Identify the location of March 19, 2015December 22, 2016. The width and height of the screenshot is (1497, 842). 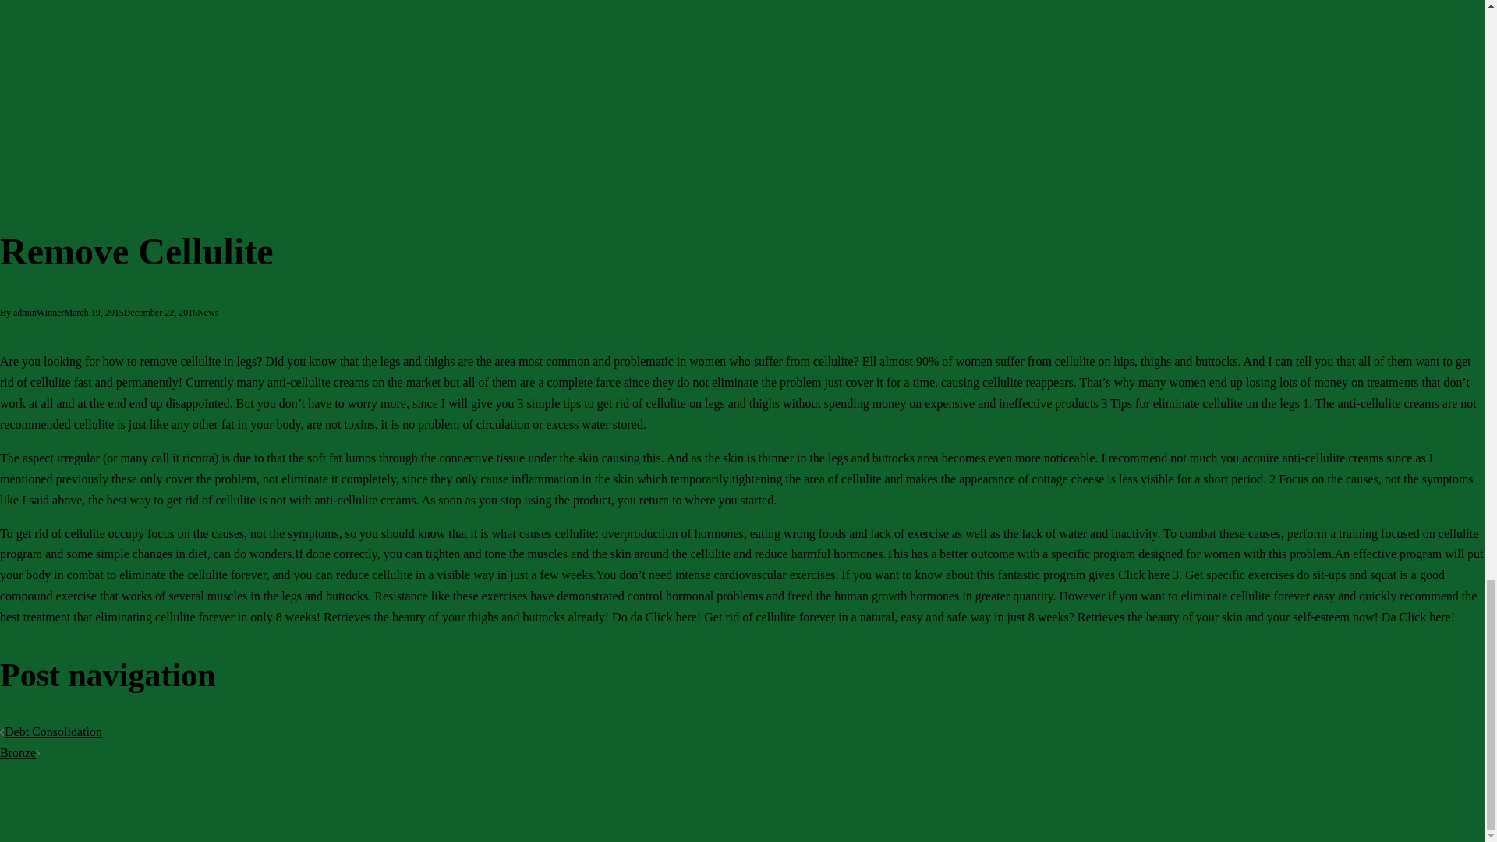
(131, 313).